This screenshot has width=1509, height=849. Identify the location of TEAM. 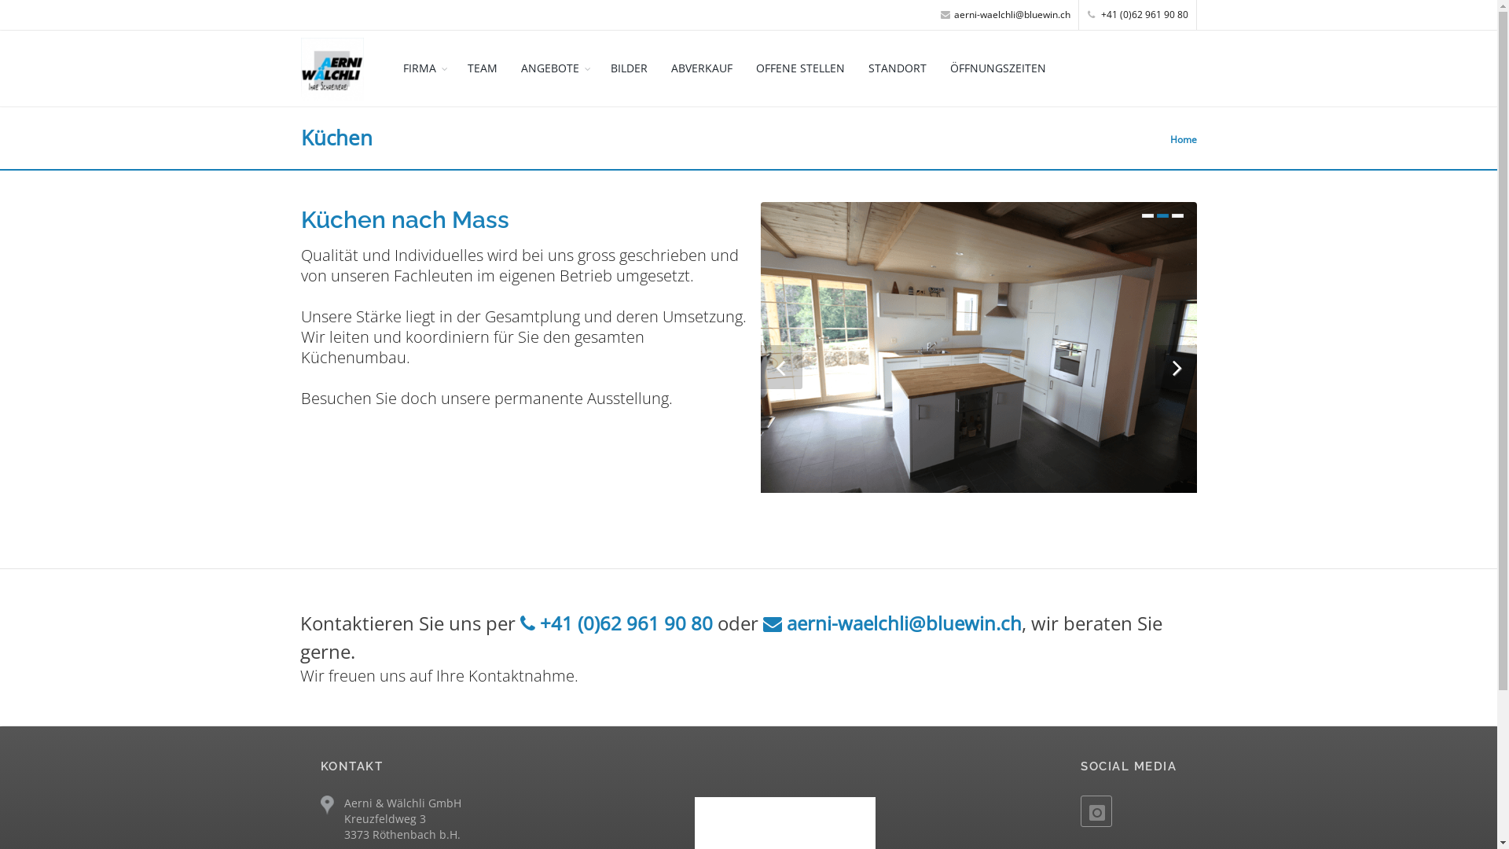
(483, 68).